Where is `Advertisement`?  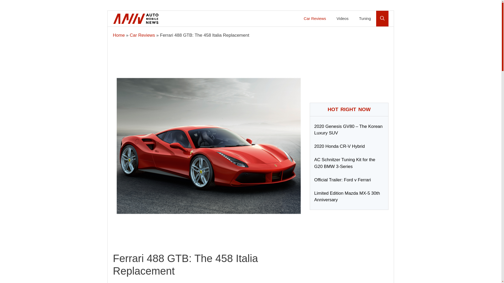 Advertisement is located at coordinates (349, 247).